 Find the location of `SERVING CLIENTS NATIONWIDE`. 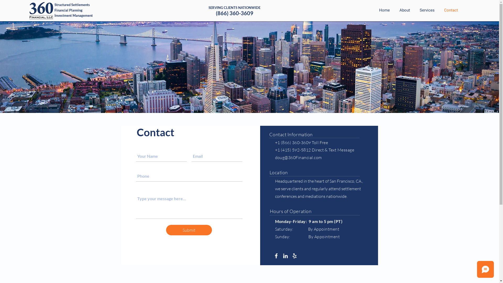

SERVING CLIENTS NATIONWIDE is located at coordinates (234, 8).